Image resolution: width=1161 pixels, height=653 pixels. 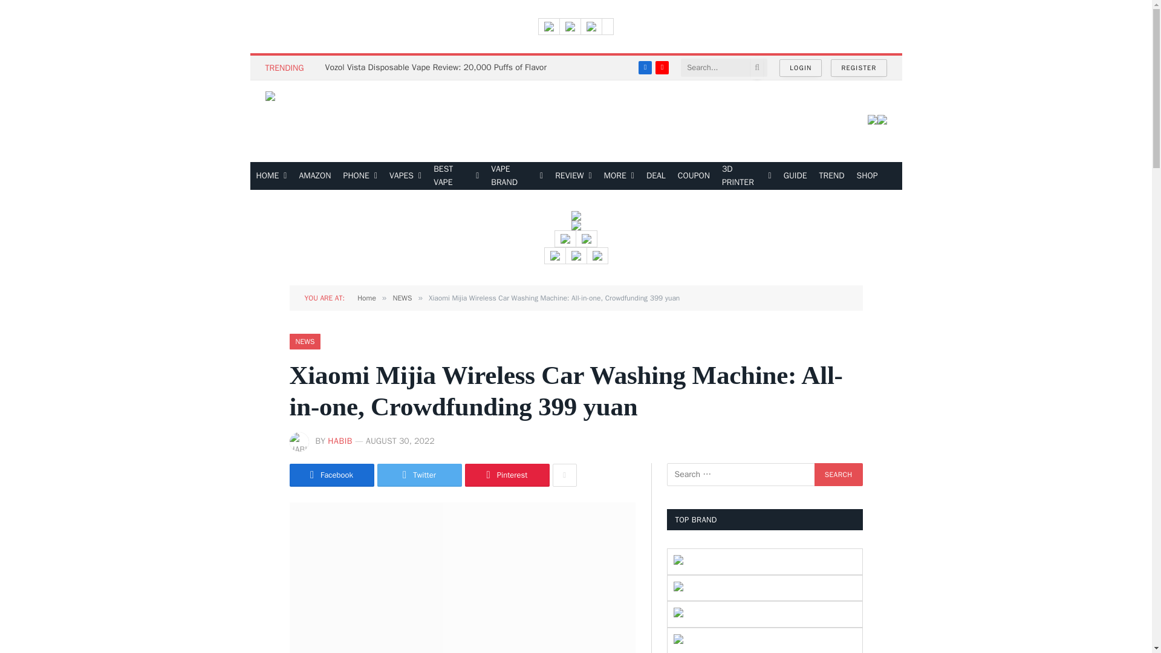 What do you see at coordinates (838, 474) in the screenshot?
I see `Search` at bounding box center [838, 474].